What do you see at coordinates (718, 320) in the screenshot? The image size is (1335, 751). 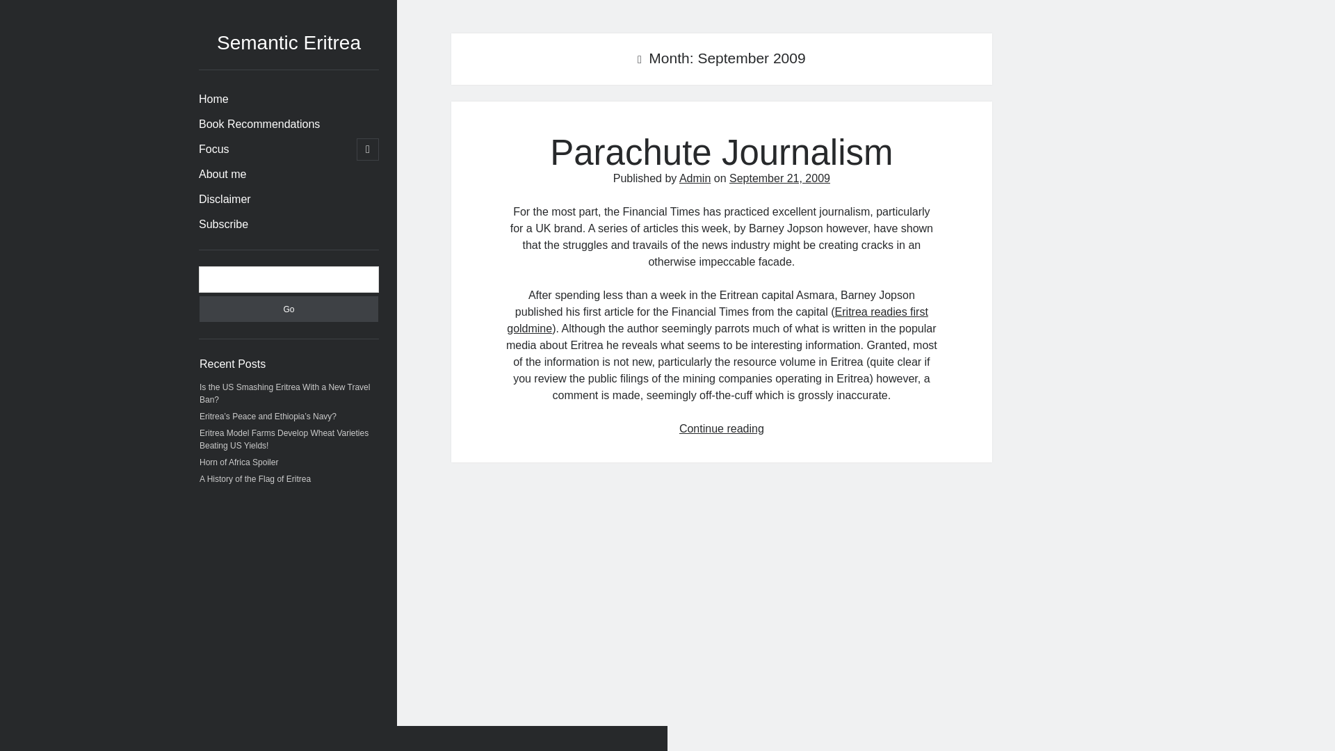 I see `Eritrea readies first goldmine` at bounding box center [718, 320].